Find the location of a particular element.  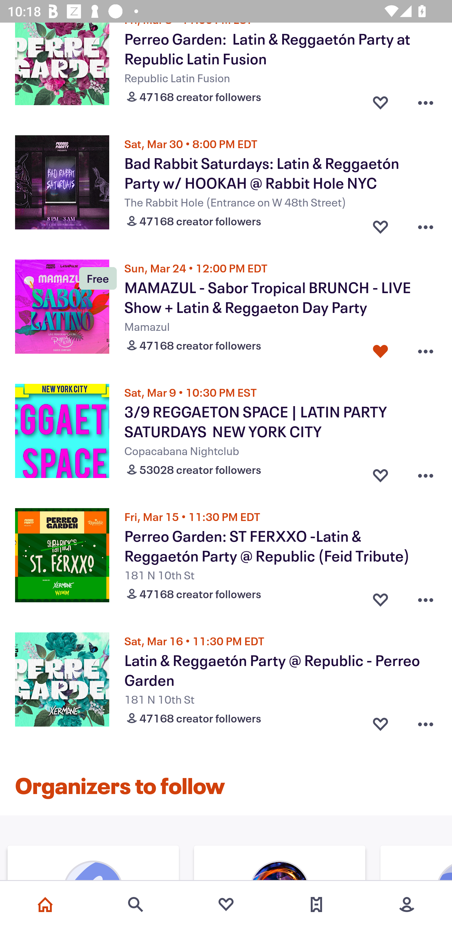

Overflow menu button is located at coordinates (426, 598).